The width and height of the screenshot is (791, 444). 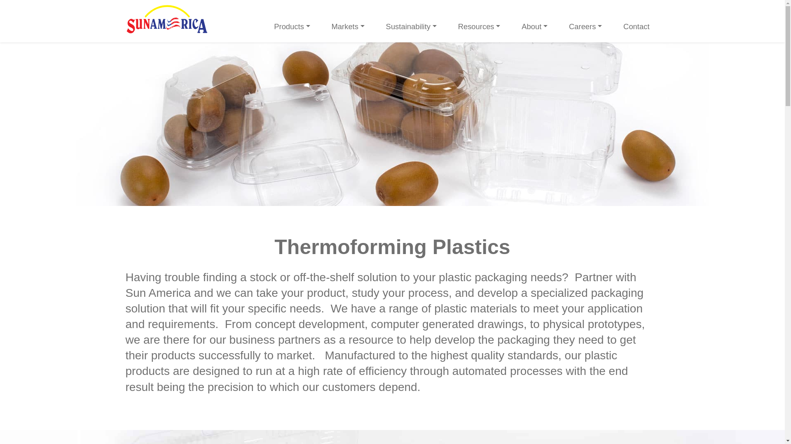 I want to click on Careers, so click(x=585, y=26).